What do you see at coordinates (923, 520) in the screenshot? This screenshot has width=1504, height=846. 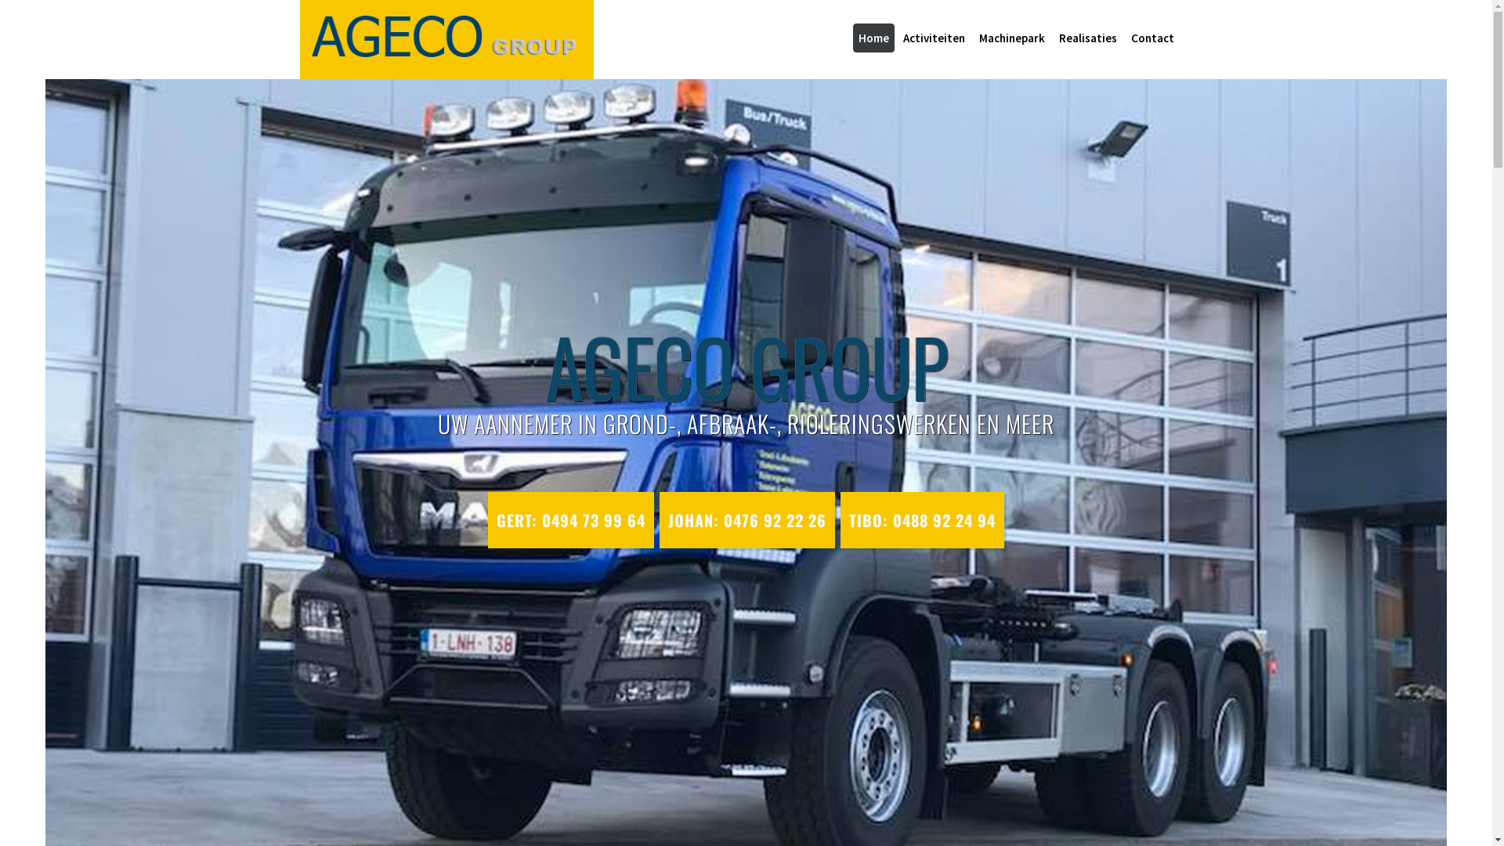 I see `TIBO: 0488 92 24 94` at bounding box center [923, 520].